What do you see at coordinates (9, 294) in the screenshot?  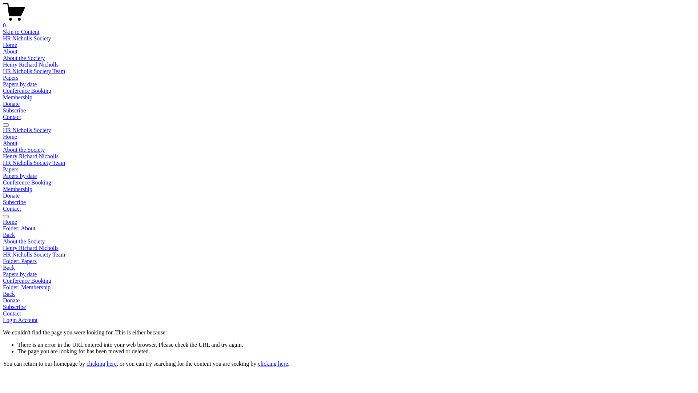 I see `Back` at bounding box center [9, 294].